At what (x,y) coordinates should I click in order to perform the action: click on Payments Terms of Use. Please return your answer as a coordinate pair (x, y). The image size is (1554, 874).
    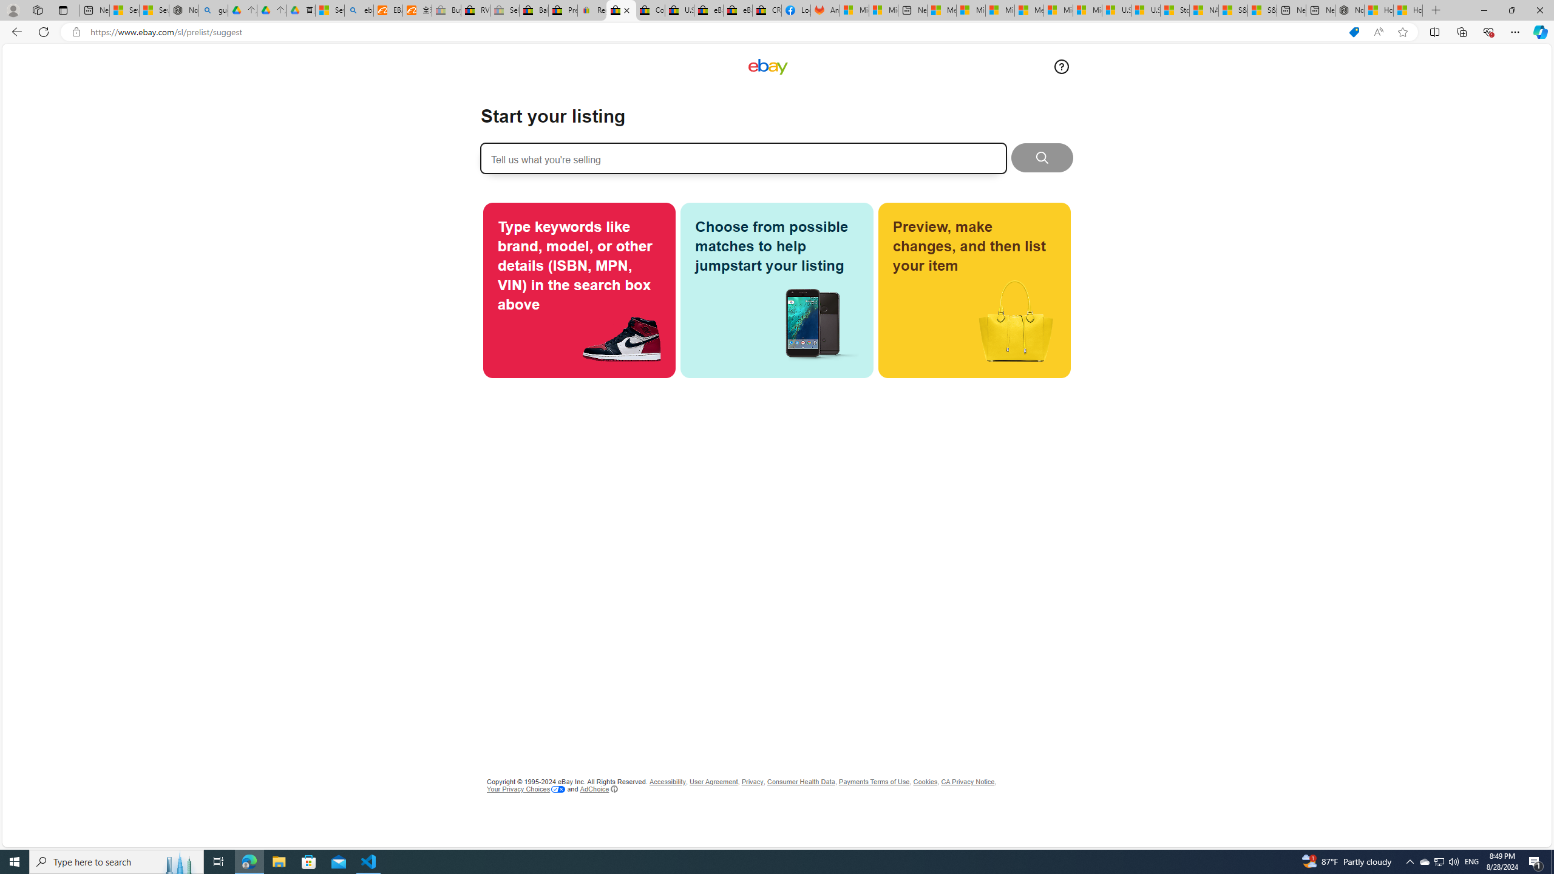
    Looking at the image, I should click on (874, 782).